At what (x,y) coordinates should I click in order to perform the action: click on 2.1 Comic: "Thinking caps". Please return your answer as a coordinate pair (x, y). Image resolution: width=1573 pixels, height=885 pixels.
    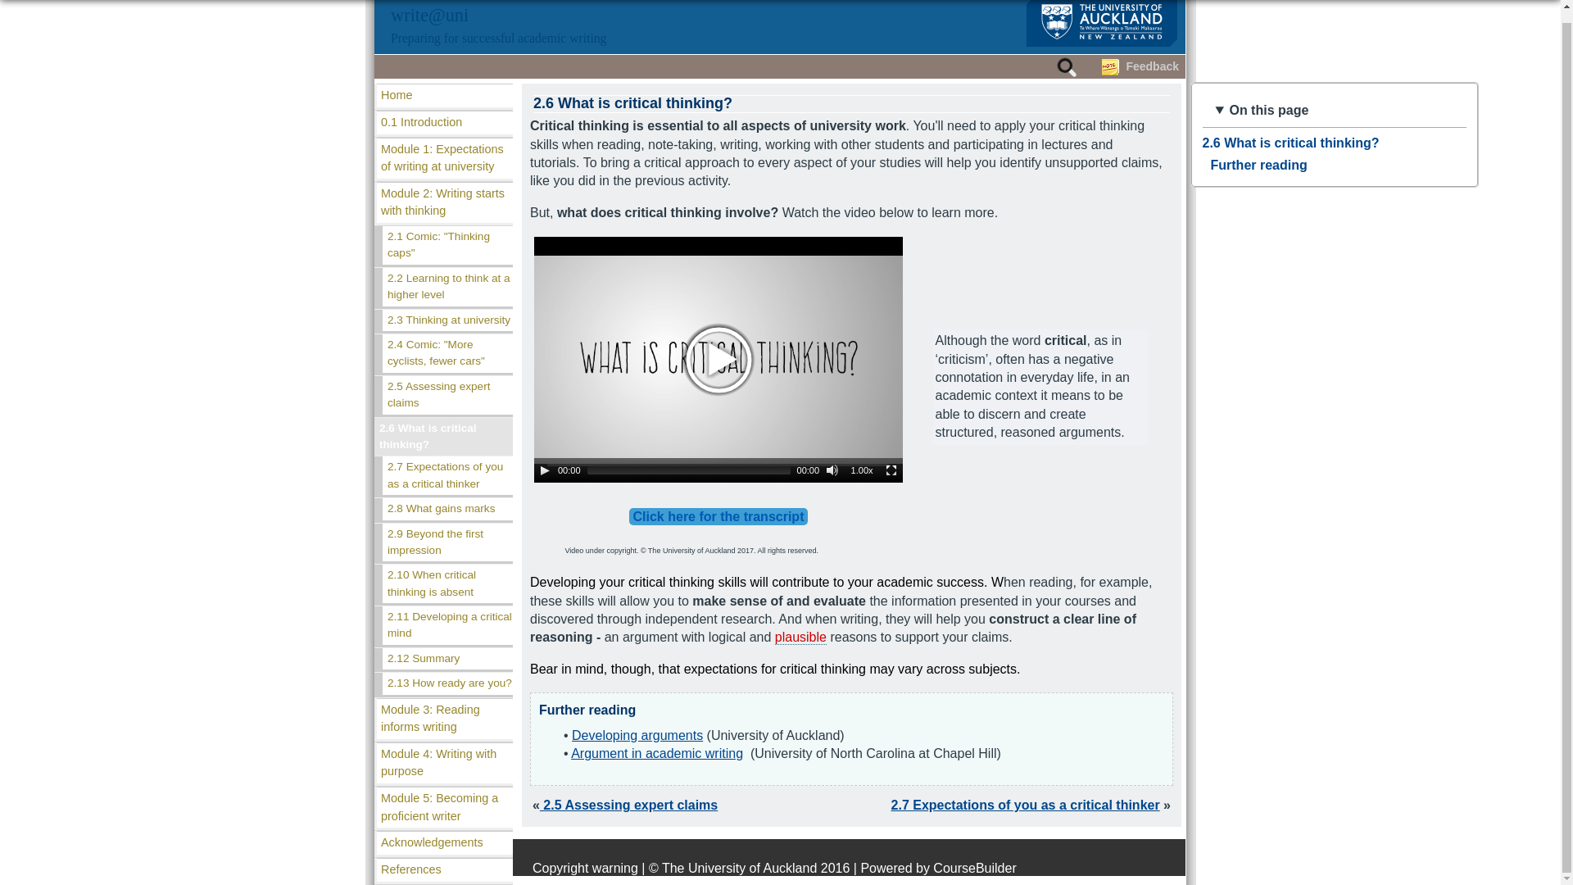
    Looking at the image, I should click on (447, 245).